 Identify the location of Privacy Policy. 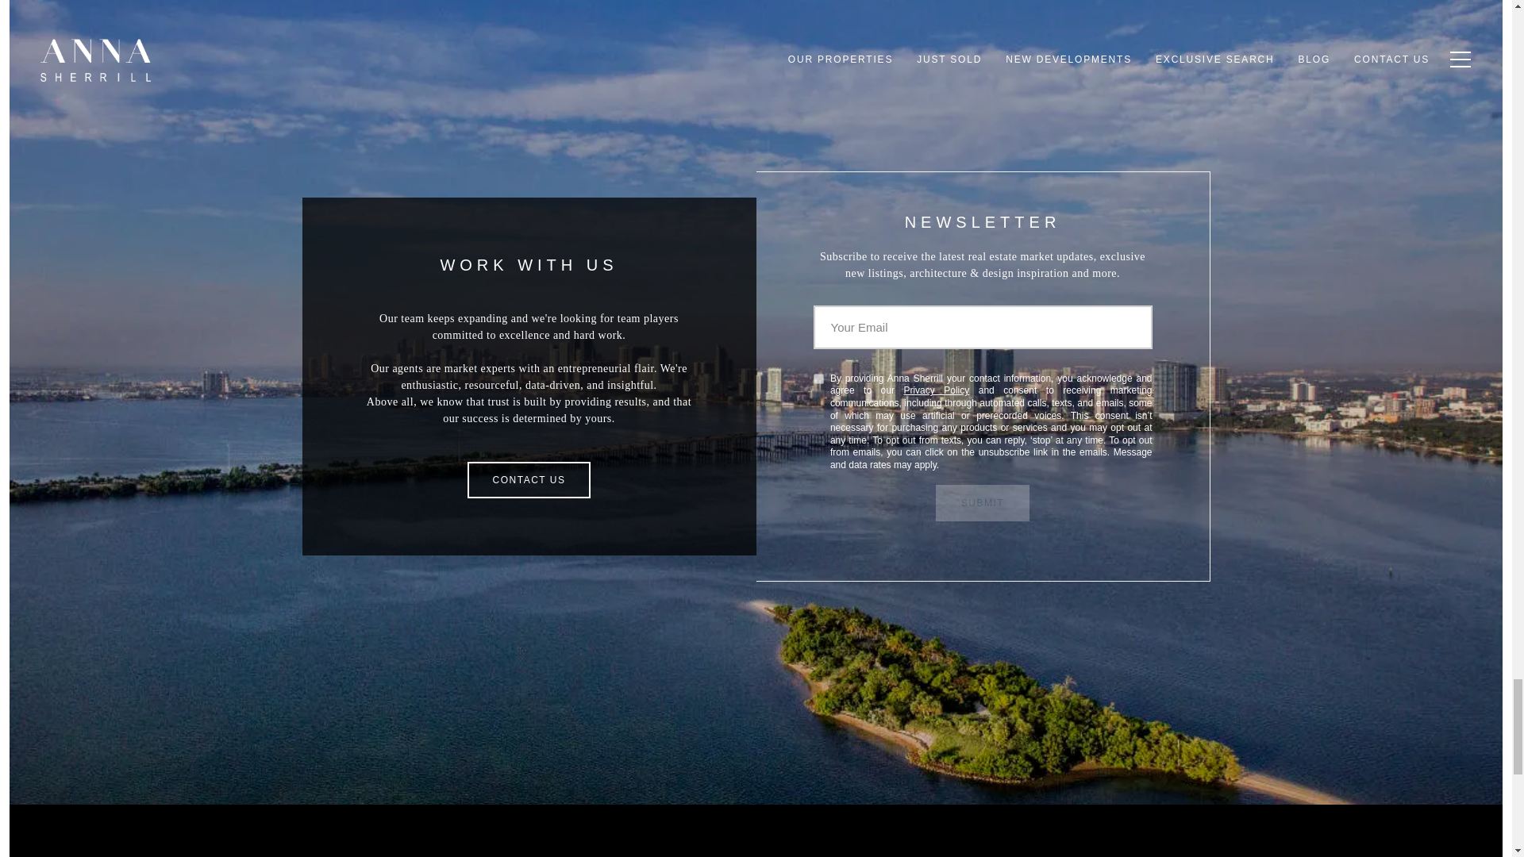
(937, 390).